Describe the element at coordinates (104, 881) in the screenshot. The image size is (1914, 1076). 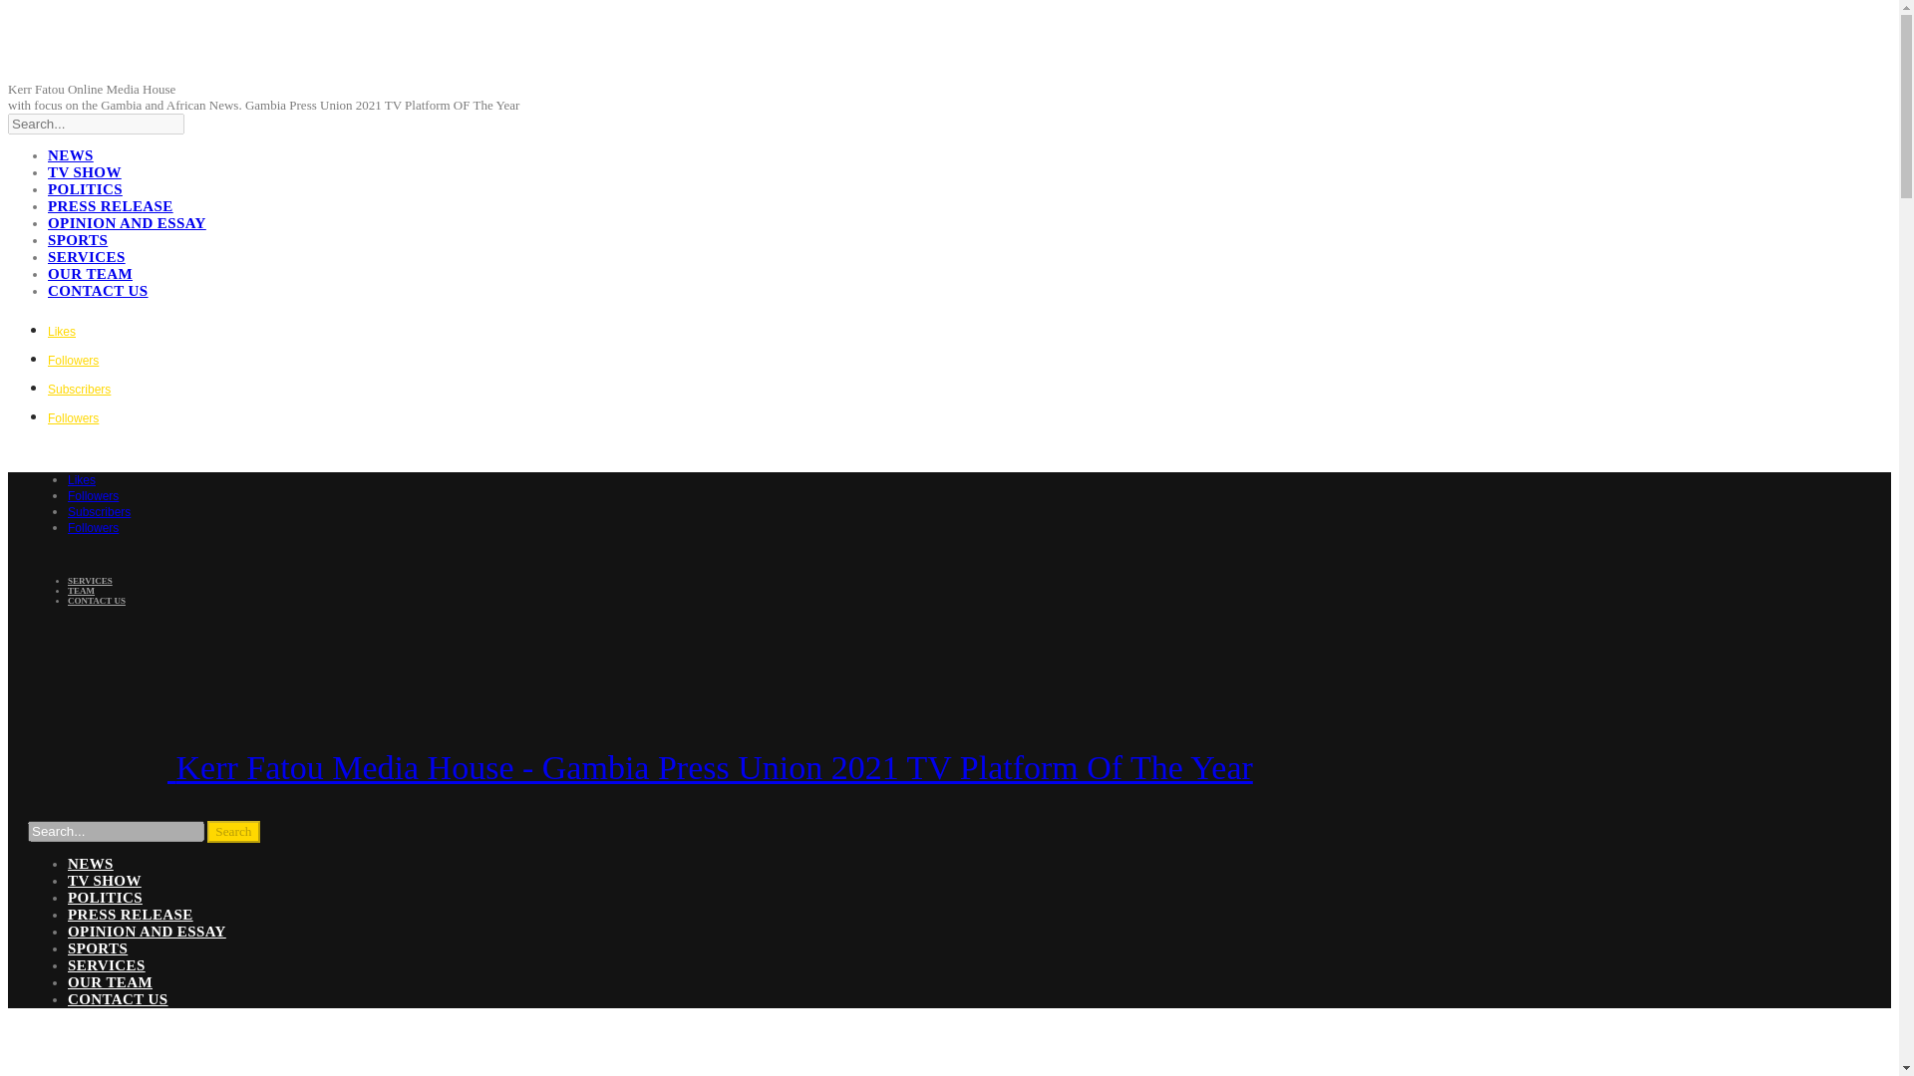
I see `TV SHOW` at that location.